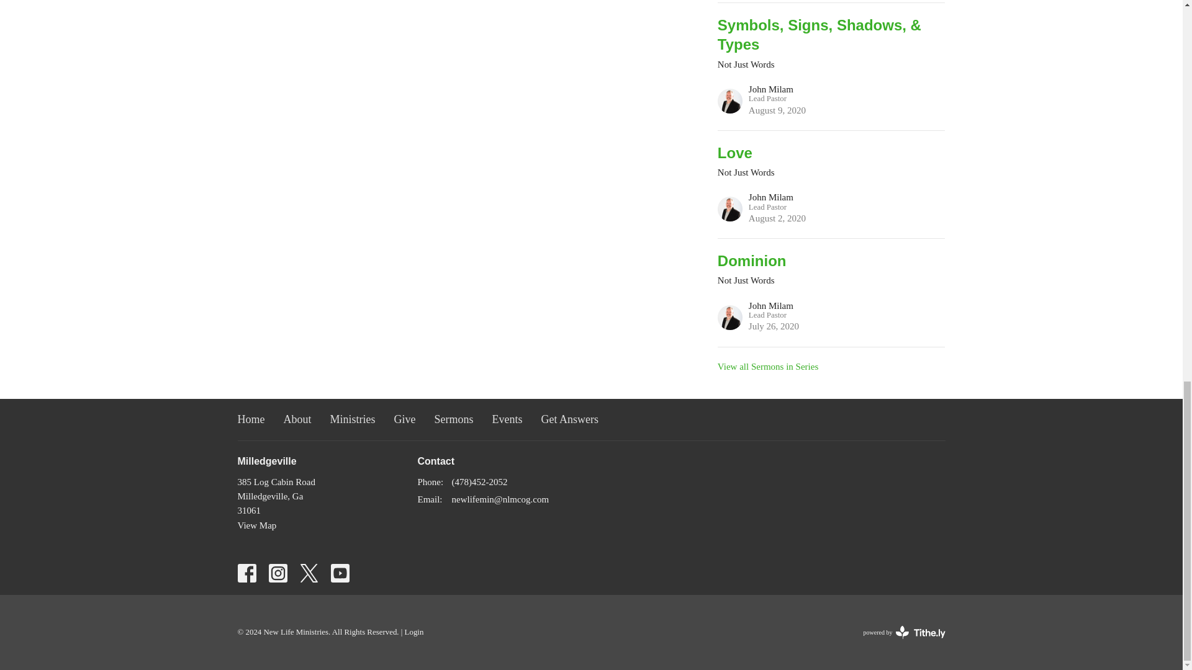  Describe the element at coordinates (831, 184) in the screenshot. I see `View all Sermons in Series` at that location.